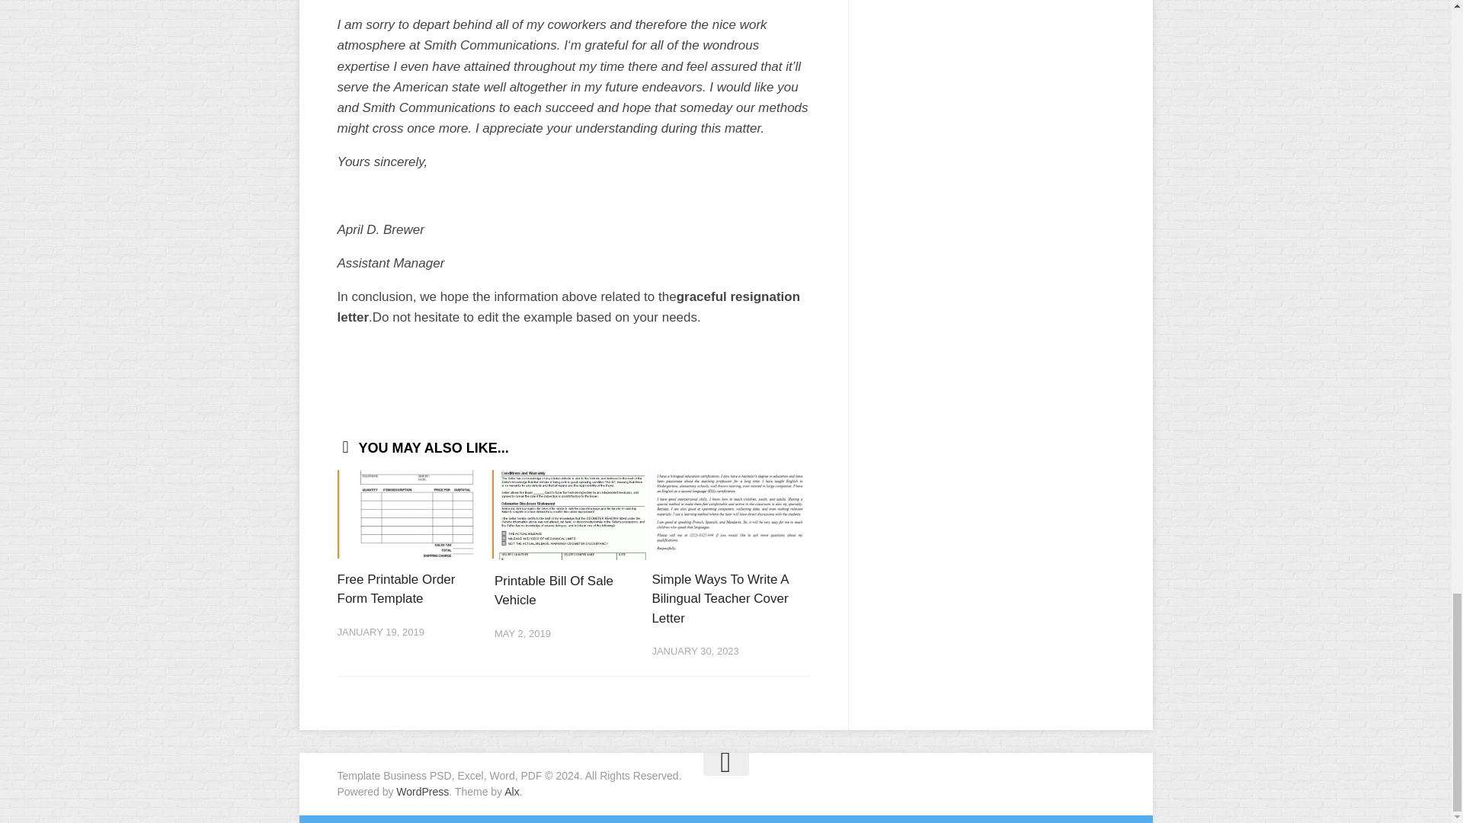  I want to click on Simple Ways To Write A Bilingual Teacher Cover Letter, so click(719, 598).